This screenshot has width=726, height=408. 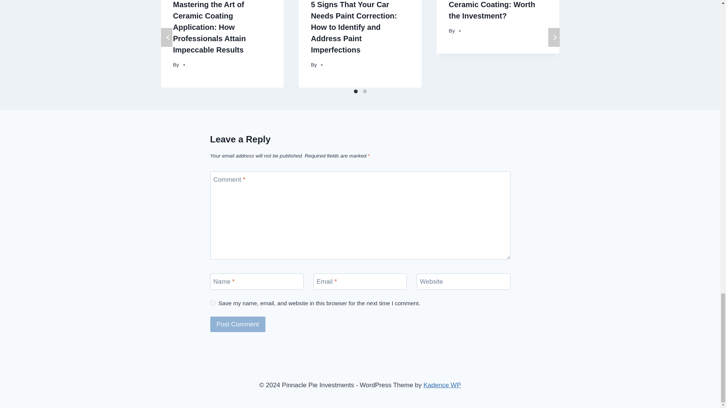 What do you see at coordinates (492, 10) in the screenshot?
I see `Ceramic Coating: Worth the Investment?` at bounding box center [492, 10].